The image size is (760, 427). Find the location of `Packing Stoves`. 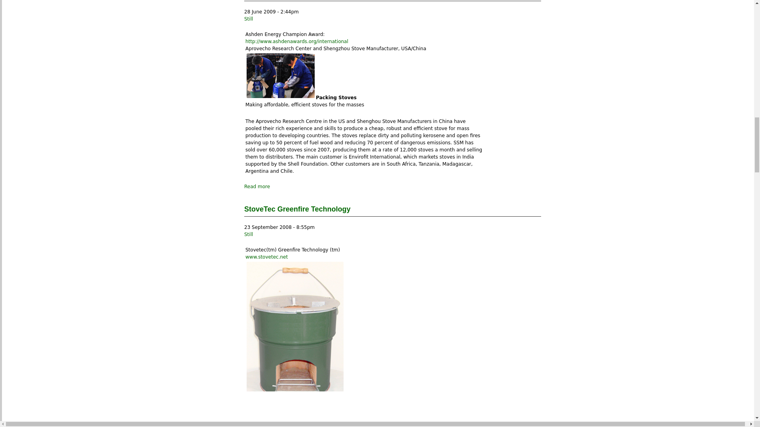

Packing Stoves is located at coordinates (280, 76).